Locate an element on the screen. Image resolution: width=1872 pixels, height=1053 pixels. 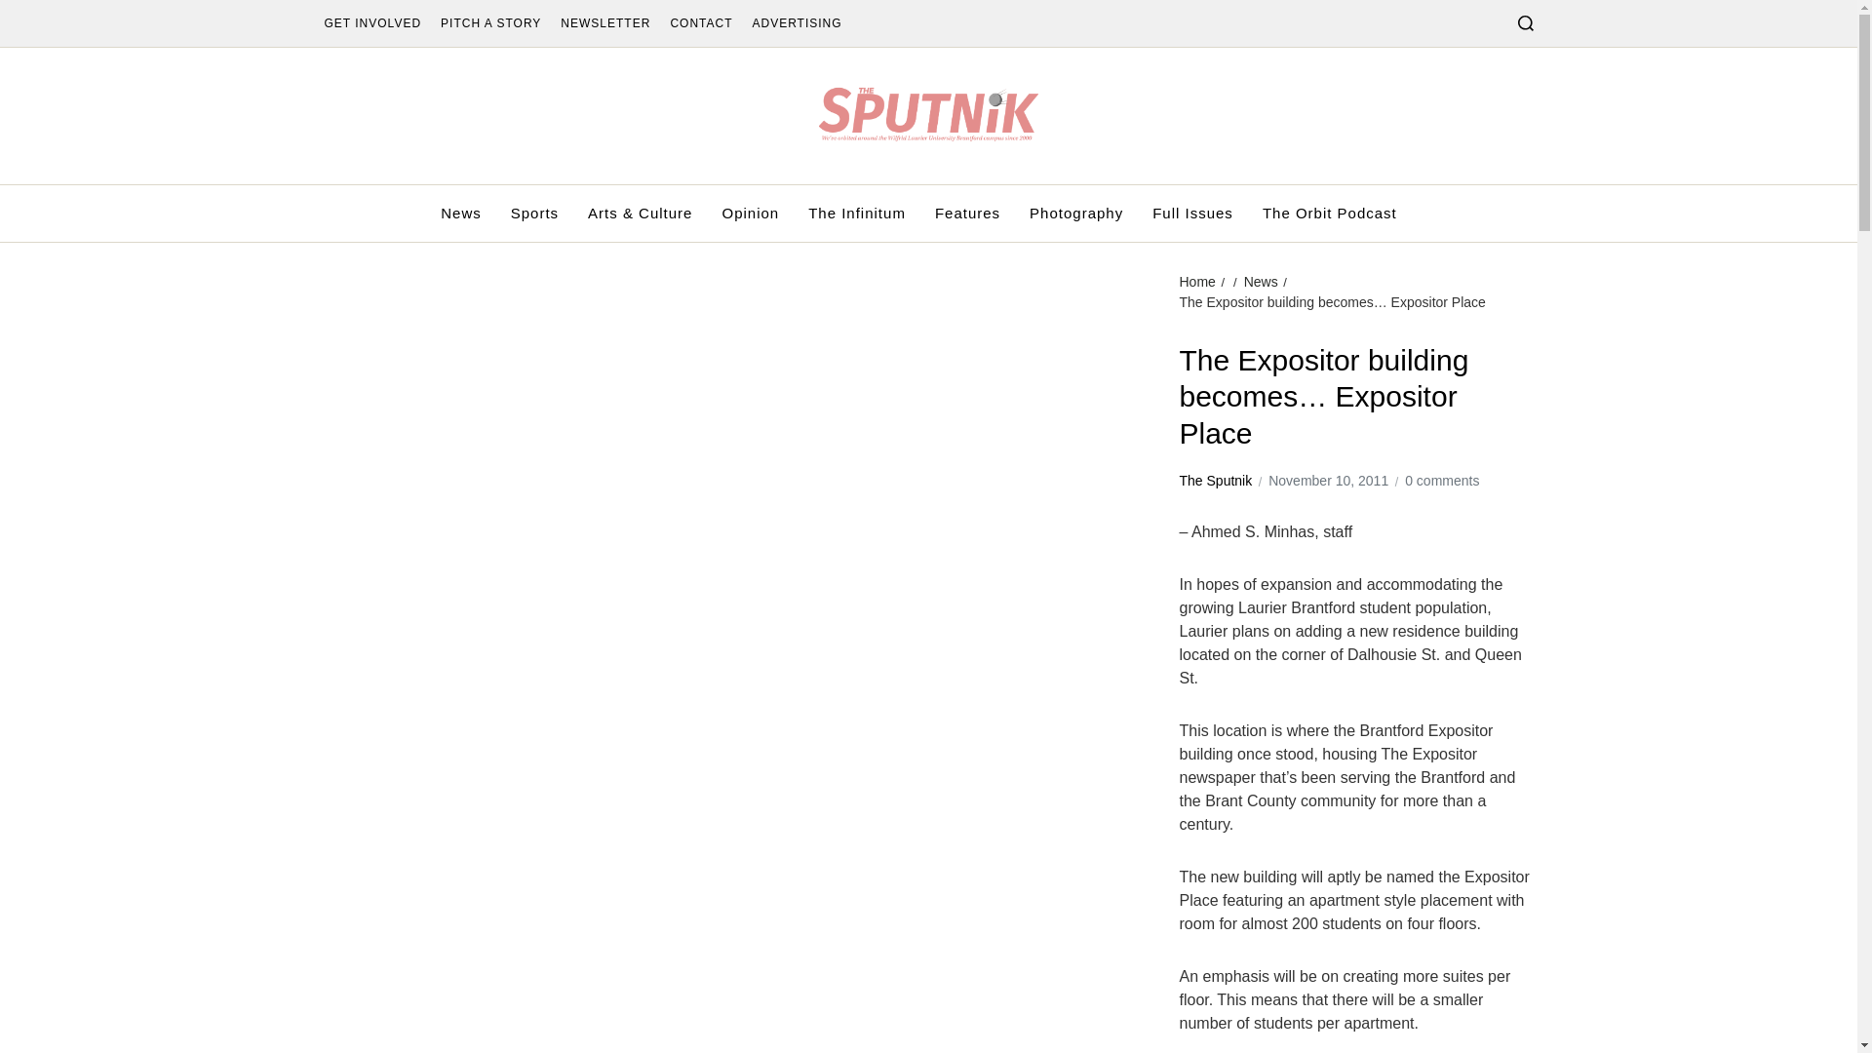
GET INVOLVED is located at coordinates (372, 23).